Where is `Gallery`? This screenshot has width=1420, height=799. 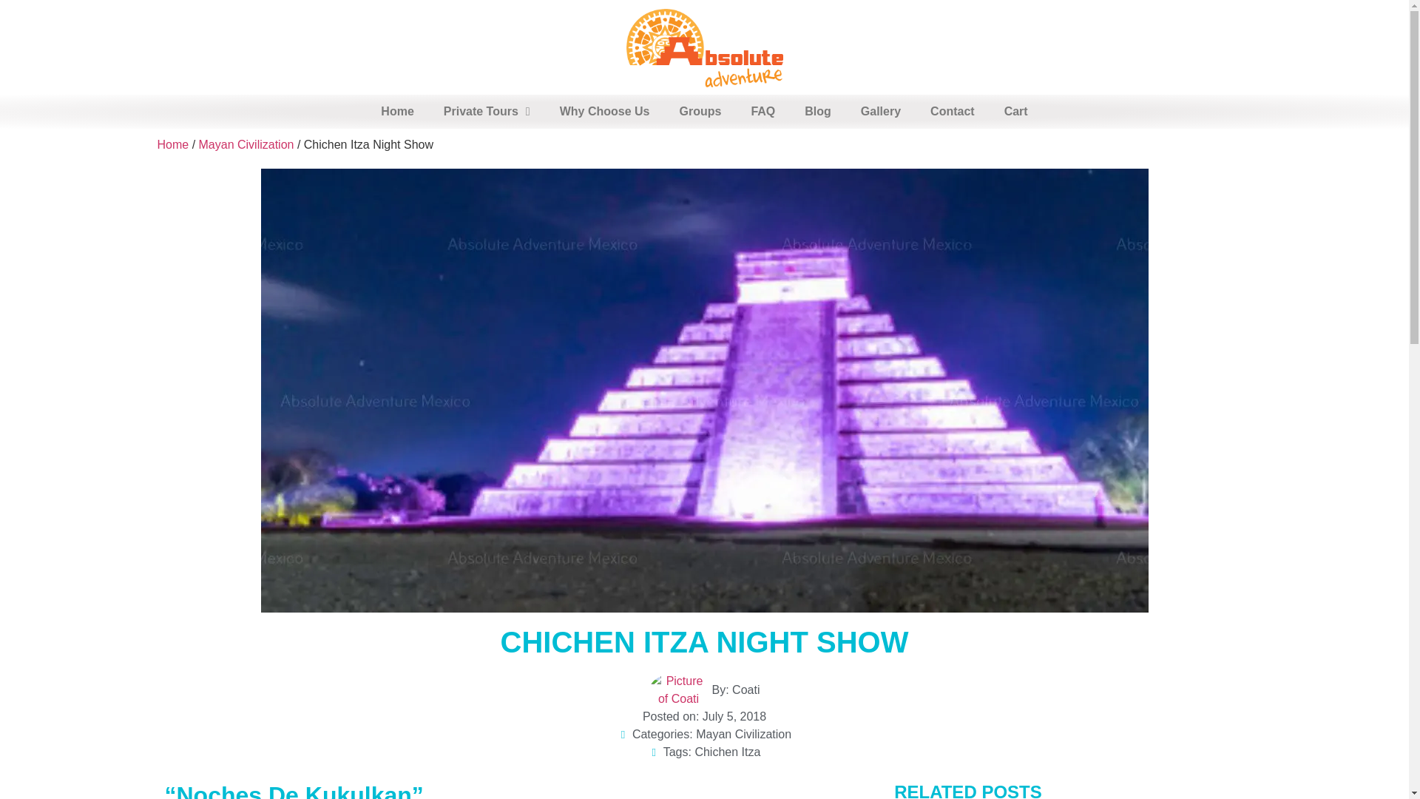
Gallery is located at coordinates (881, 111).